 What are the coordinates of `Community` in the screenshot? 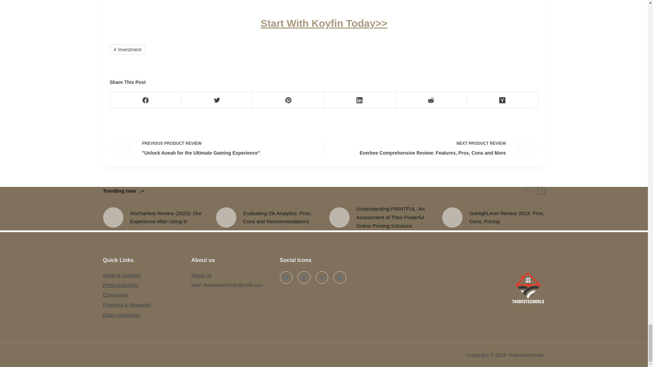 It's located at (116, 294).